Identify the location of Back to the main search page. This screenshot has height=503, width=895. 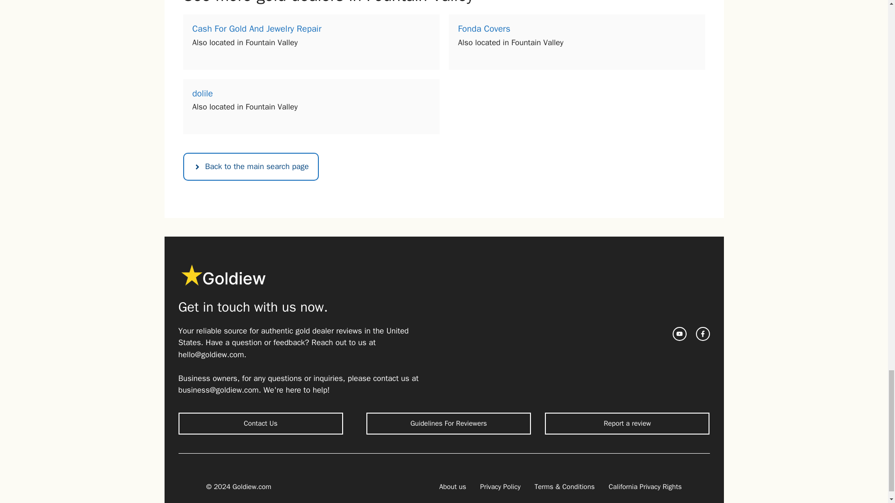
(250, 167).